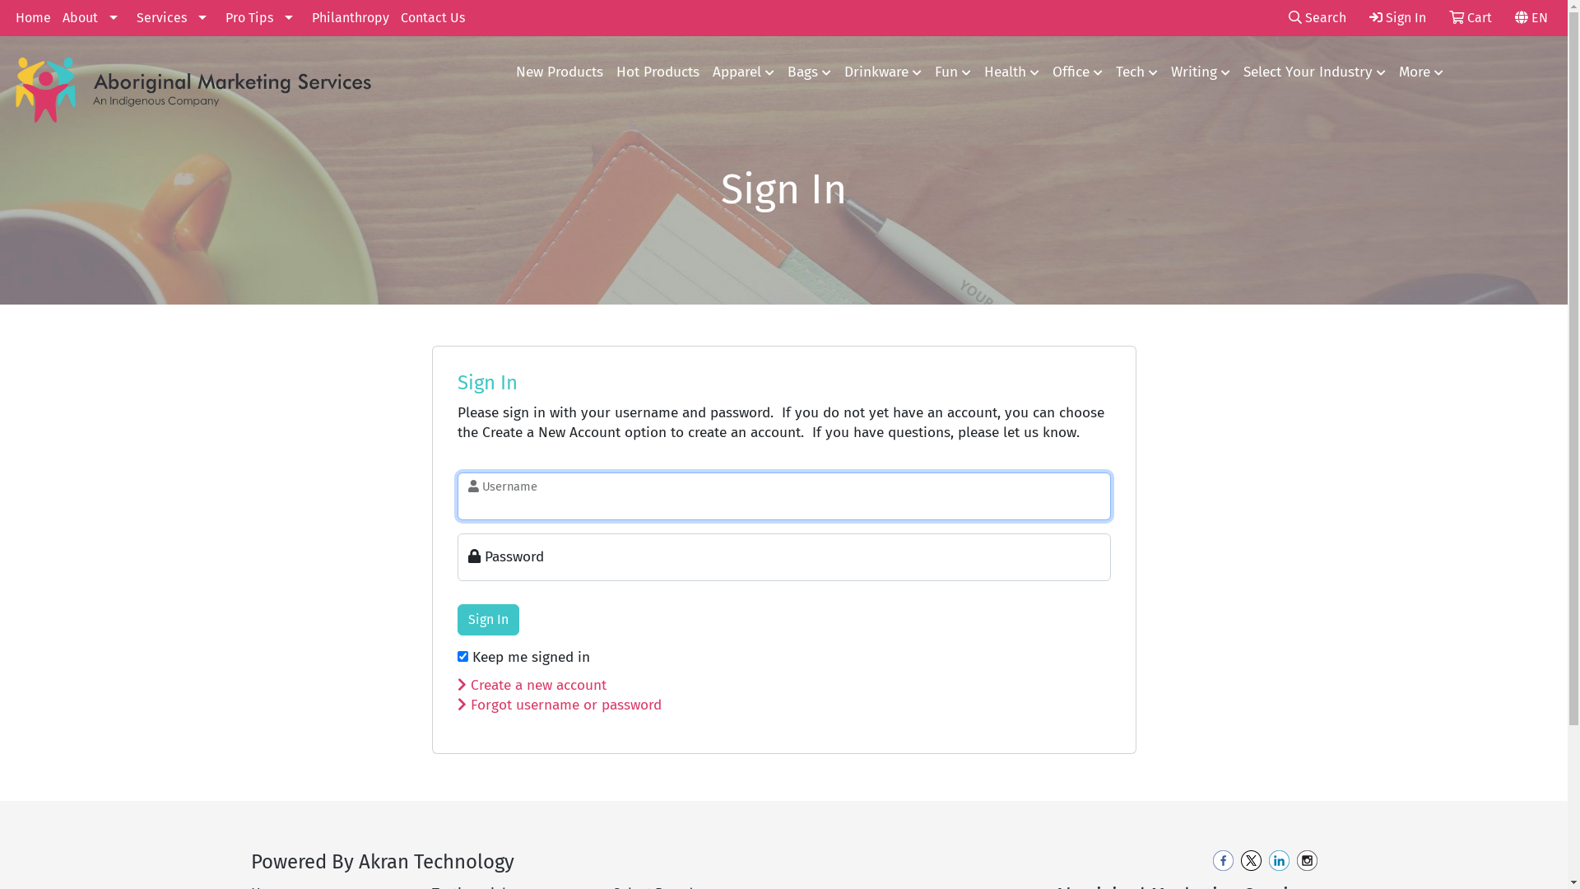 The image size is (1580, 889). Describe the element at coordinates (33, 18) in the screenshot. I see `Home` at that location.